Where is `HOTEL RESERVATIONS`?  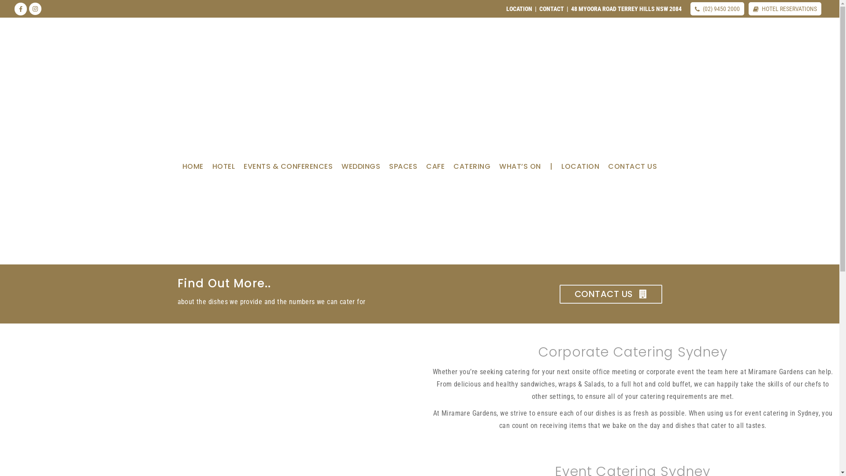 HOTEL RESERVATIONS is located at coordinates (788, 9).